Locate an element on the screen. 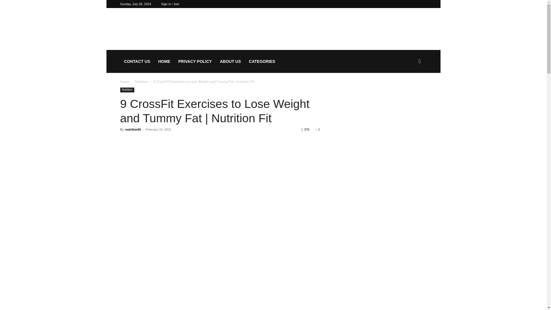  CATEGORIES is located at coordinates (262, 61).